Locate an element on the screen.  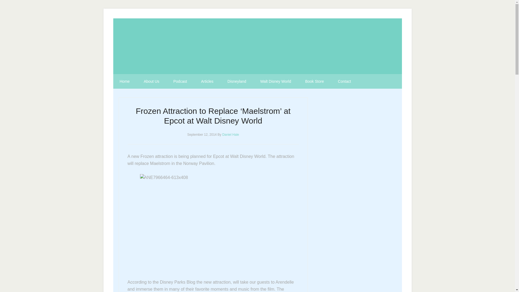
Contact is located at coordinates (344, 81).